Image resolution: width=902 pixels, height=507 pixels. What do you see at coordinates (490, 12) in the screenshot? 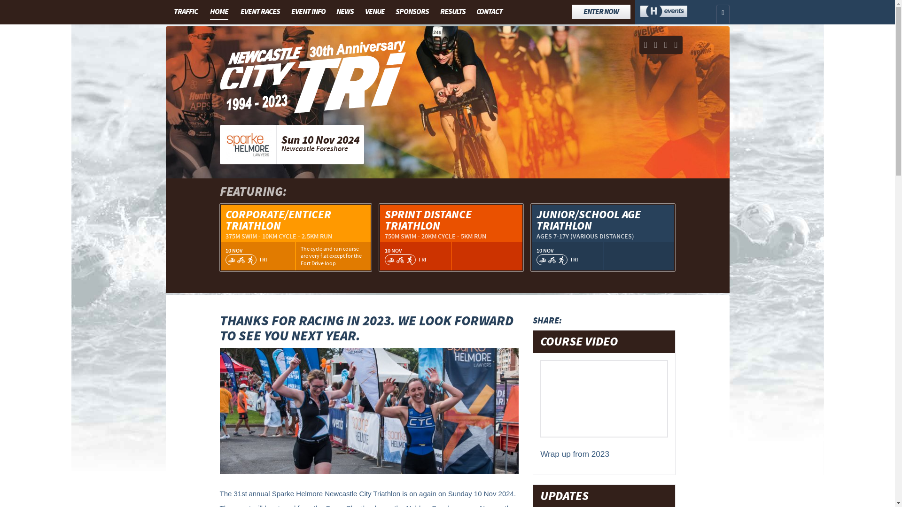
I see `CONTACT` at bounding box center [490, 12].